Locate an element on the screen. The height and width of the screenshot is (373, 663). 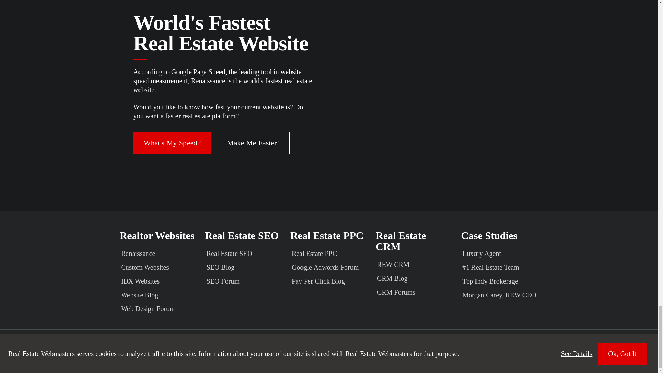
Renaissance is located at coordinates (157, 253).